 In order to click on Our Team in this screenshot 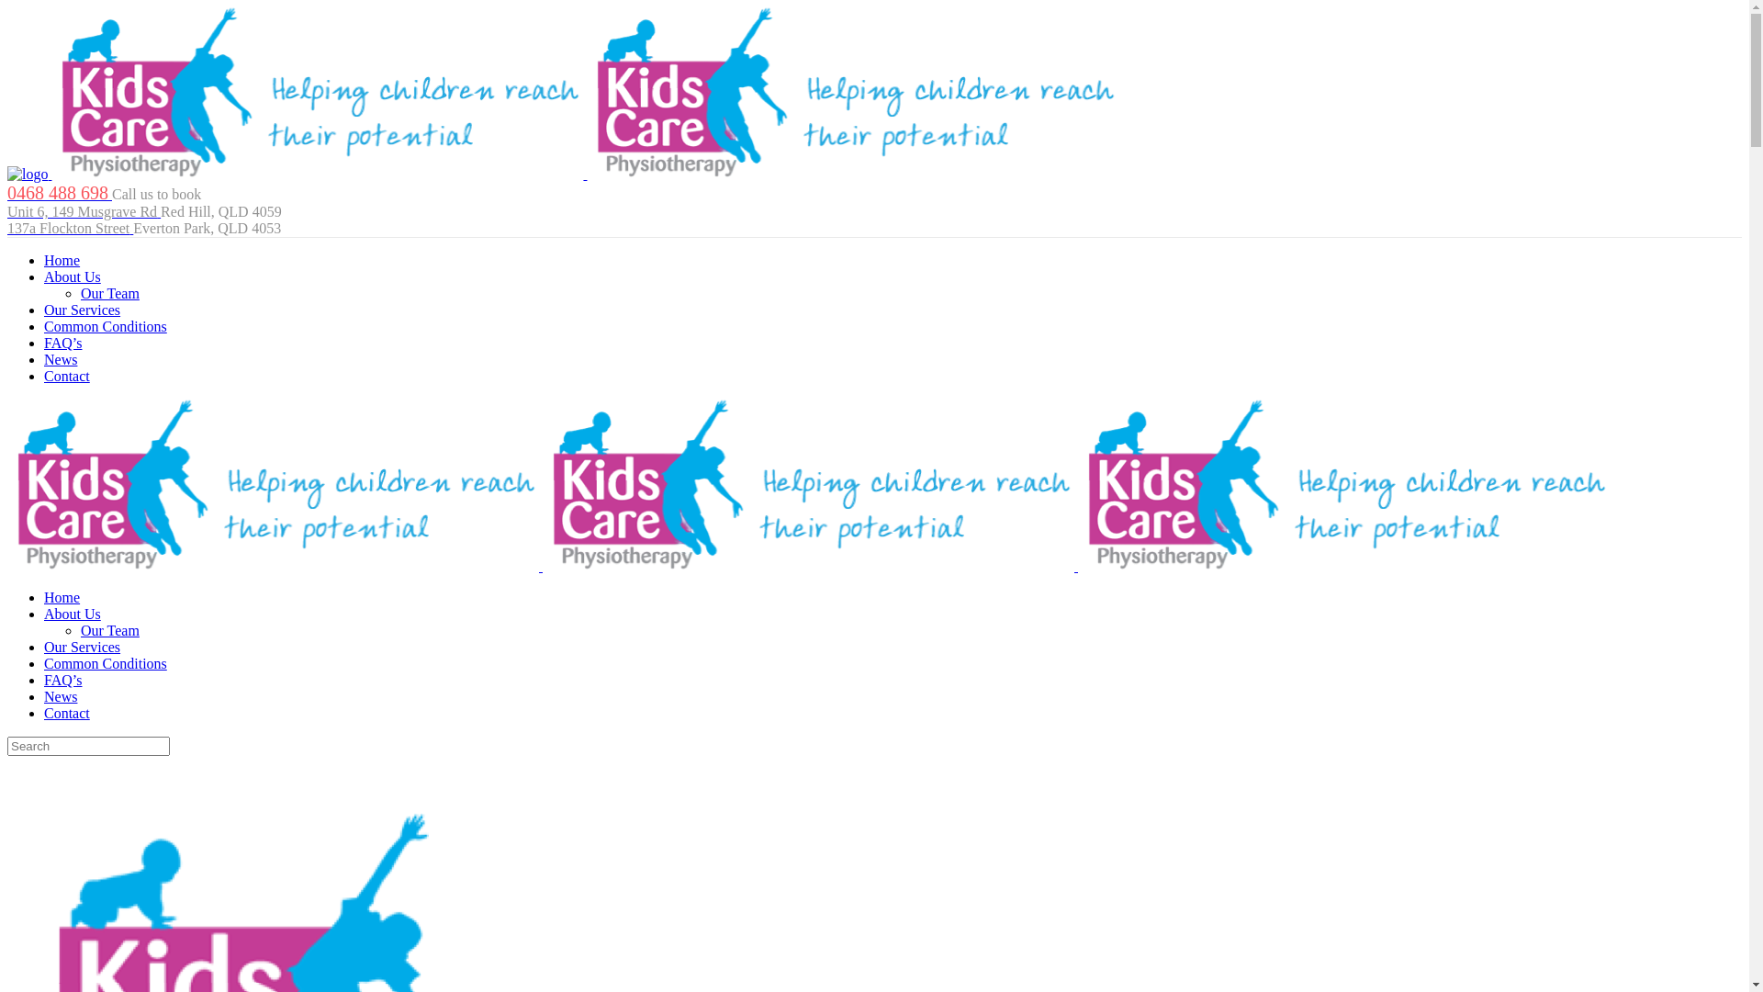, I will do `click(110, 630)`.